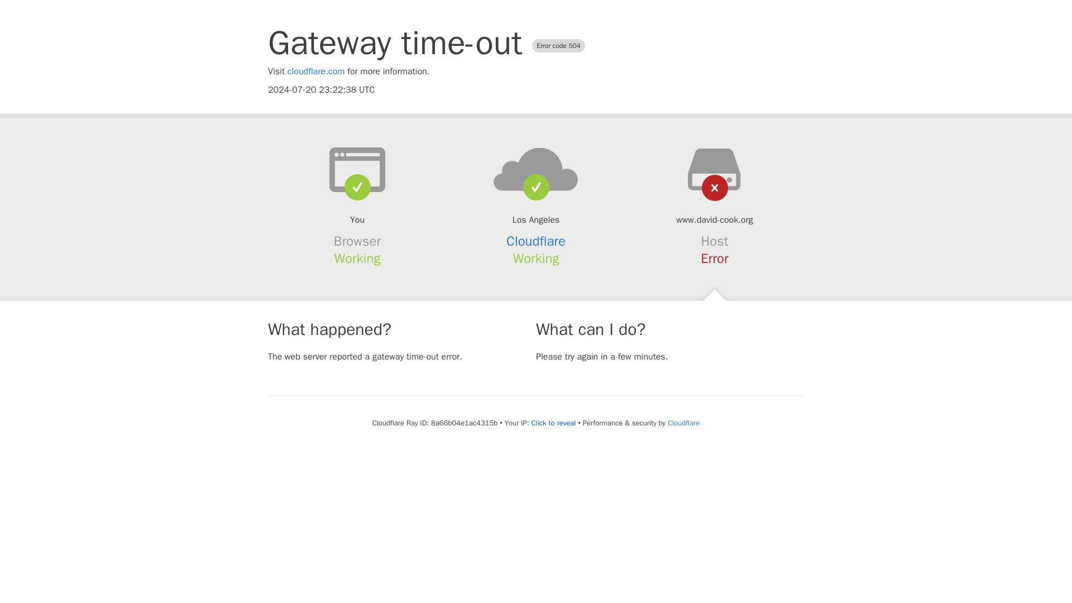 The height and width of the screenshot is (603, 1072). Describe the element at coordinates (536, 241) in the screenshot. I see `Cloudflare` at that location.